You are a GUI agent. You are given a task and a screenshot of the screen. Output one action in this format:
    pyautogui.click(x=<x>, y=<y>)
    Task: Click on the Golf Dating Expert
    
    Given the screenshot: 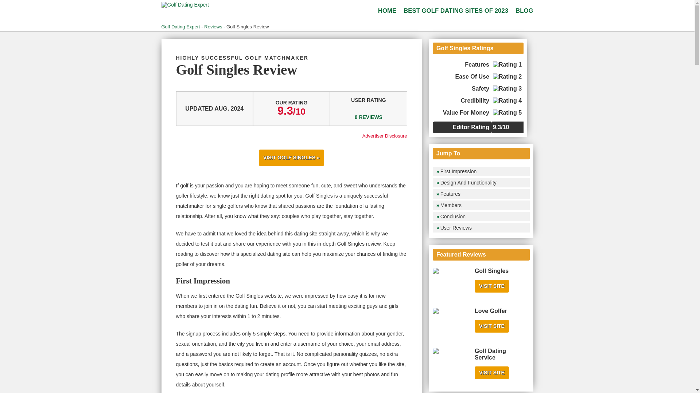 What is the action you would take?
    pyautogui.click(x=184, y=4)
    